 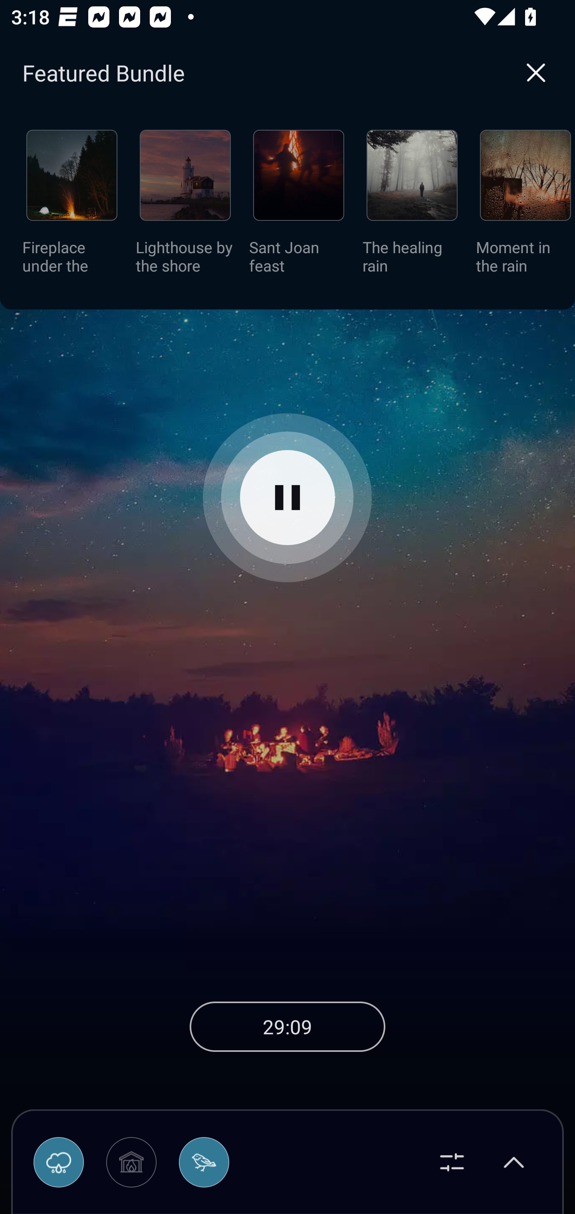 I want to click on Sant Joan feast, so click(x=299, y=207).